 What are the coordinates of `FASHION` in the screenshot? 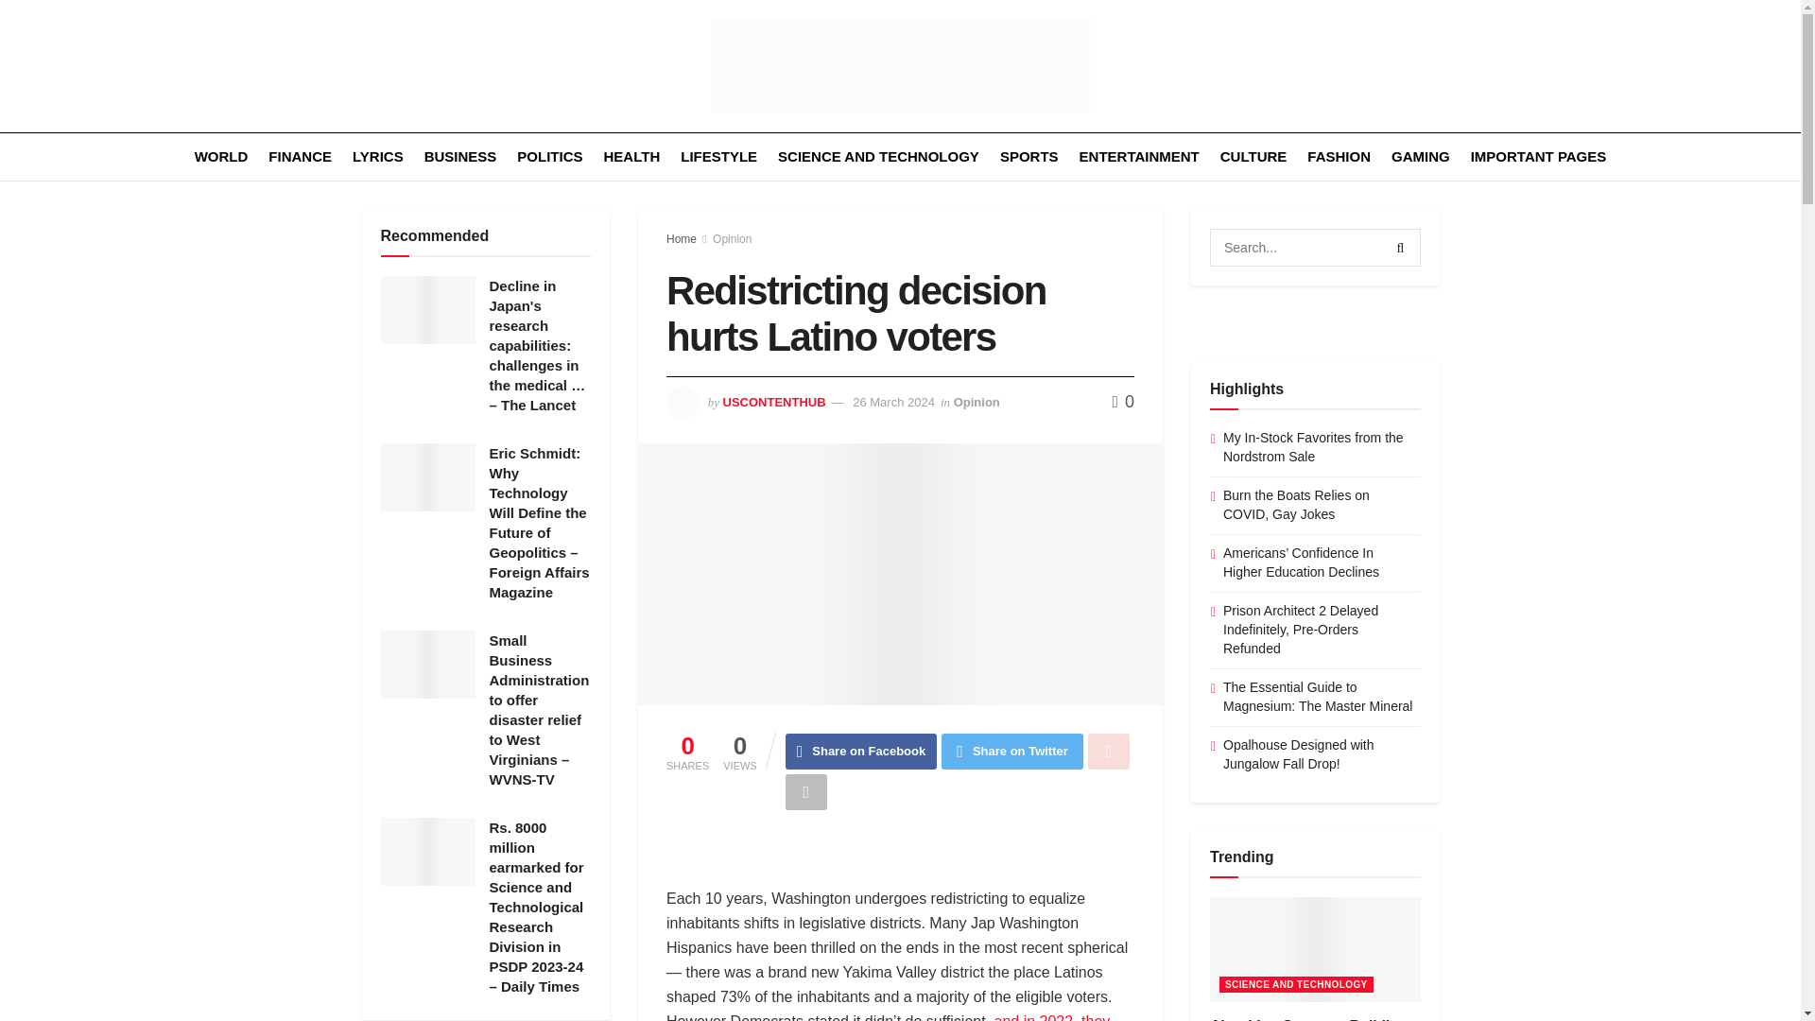 It's located at (1339, 157).